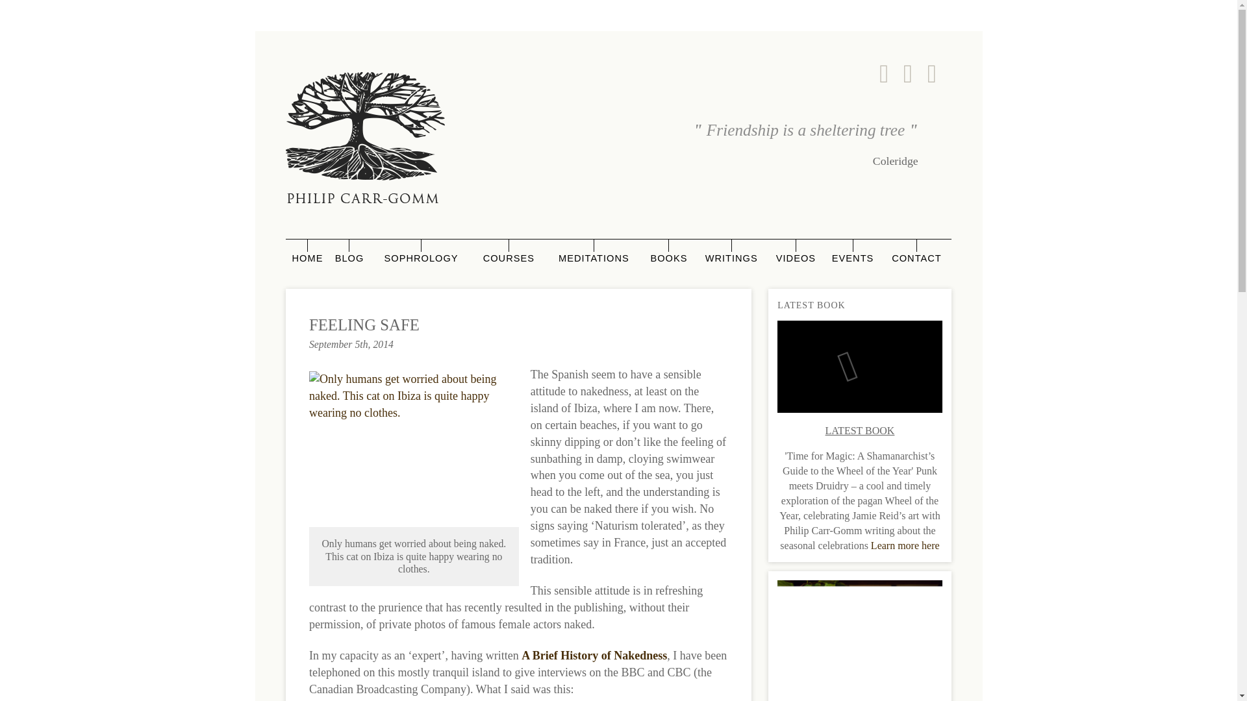 The height and width of the screenshot is (701, 1247). I want to click on VIDEOS, so click(795, 258).